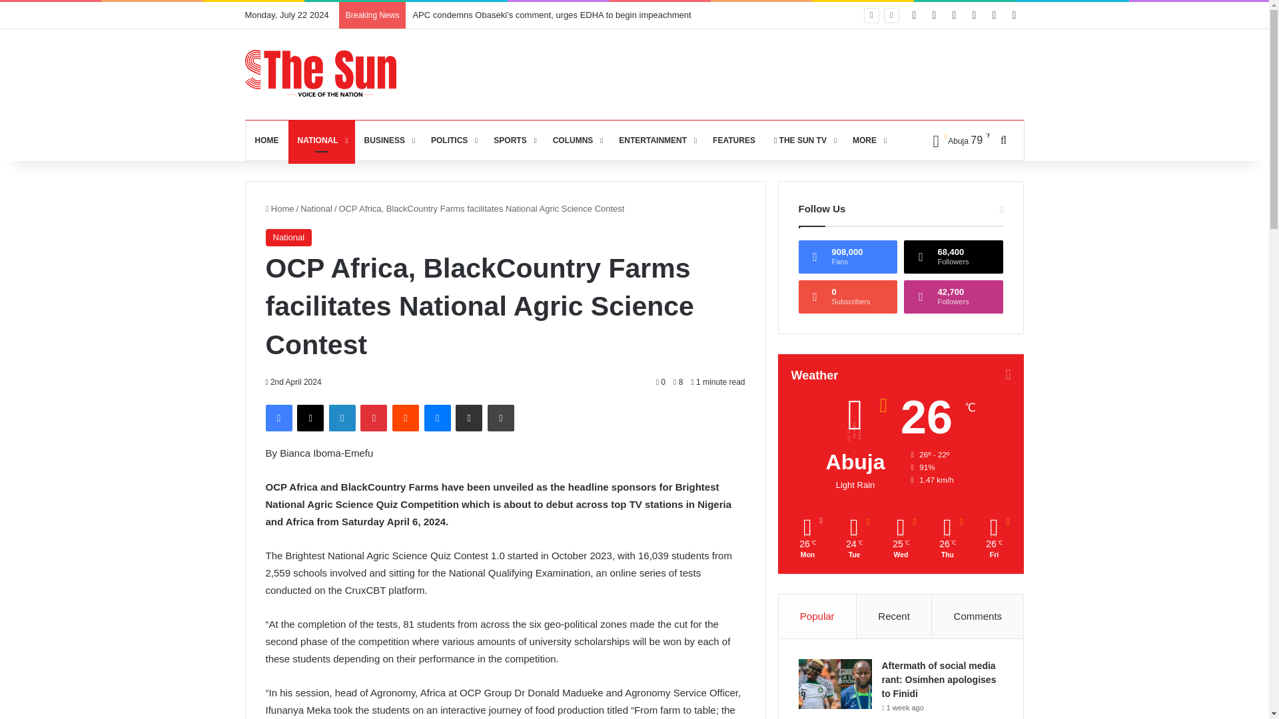 The height and width of the screenshot is (719, 1279). What do you see at coordinates (321, 140) in the screenshot?
I see `NATIONAL` at bounding box center [321, 140].